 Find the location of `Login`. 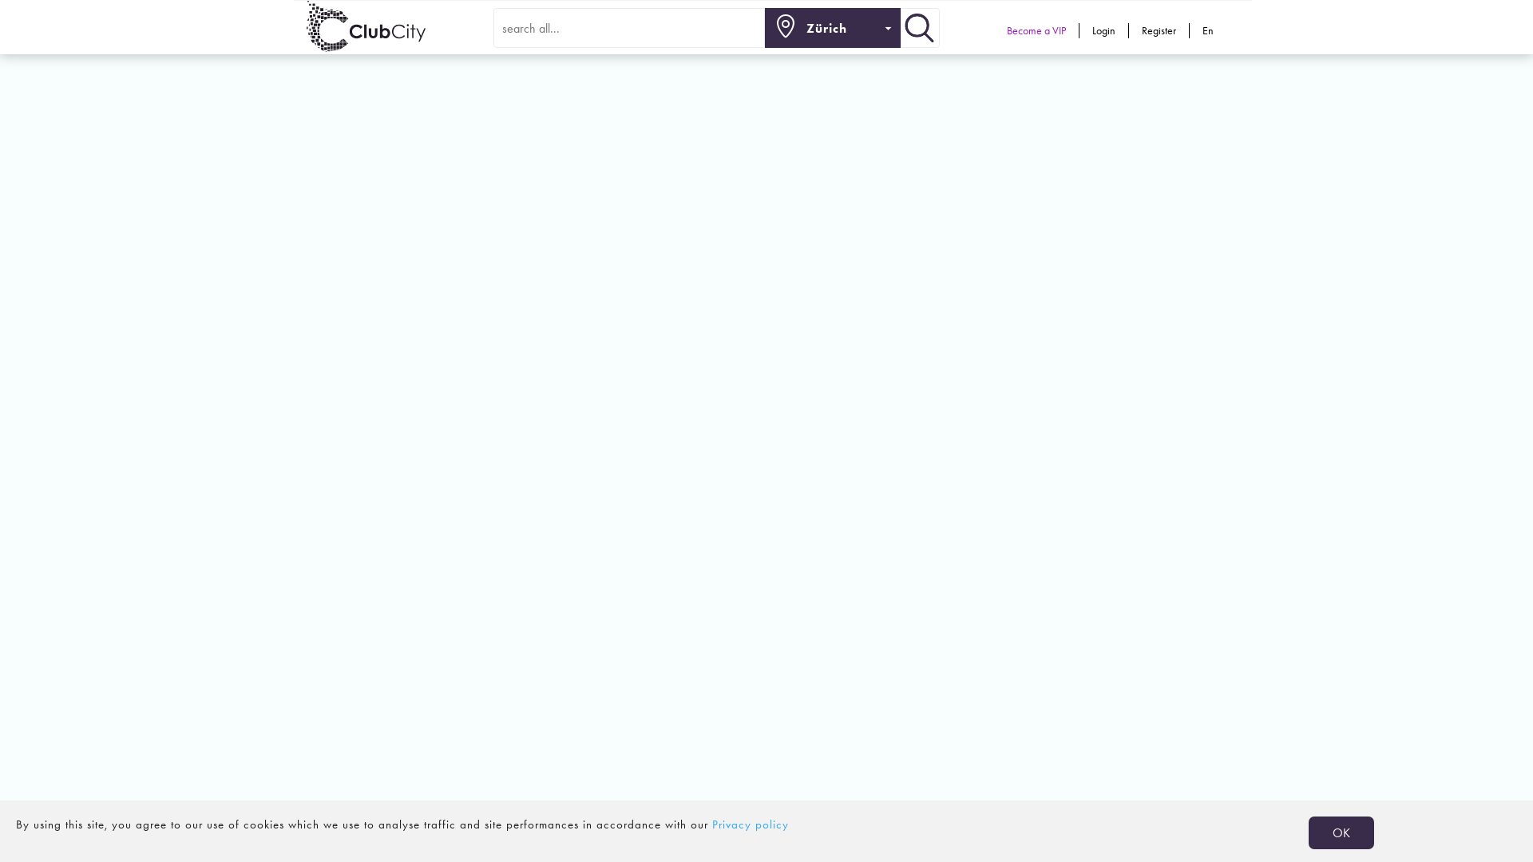

Login is located at coordinates (1104, 30).